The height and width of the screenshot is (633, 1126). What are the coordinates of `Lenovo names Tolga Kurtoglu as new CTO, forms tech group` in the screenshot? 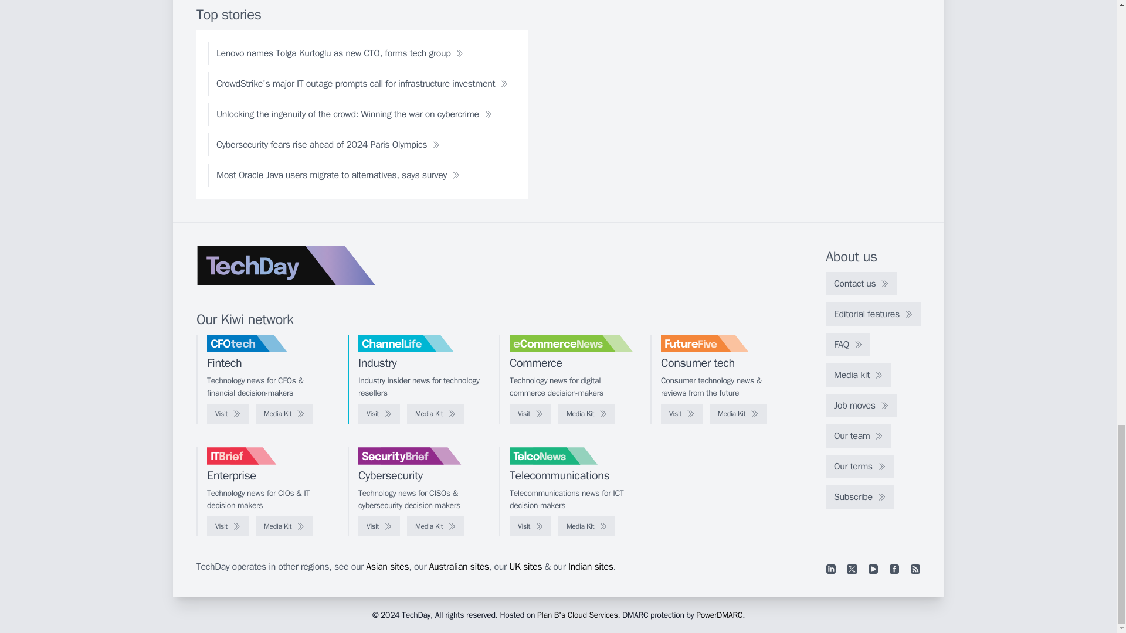 It's located at (340, 53).